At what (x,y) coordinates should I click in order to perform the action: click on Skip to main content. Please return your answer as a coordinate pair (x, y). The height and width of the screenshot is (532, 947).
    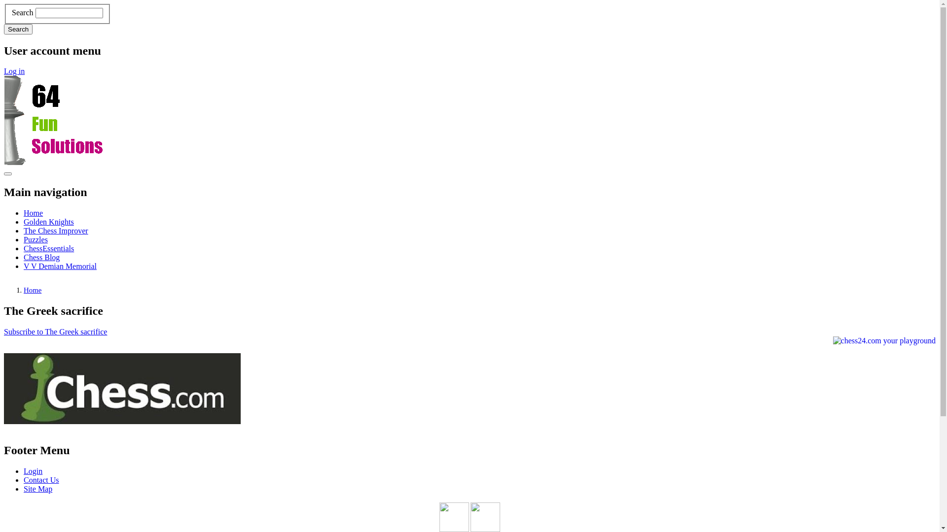
    Looking at the image, I should click on (4, 4).